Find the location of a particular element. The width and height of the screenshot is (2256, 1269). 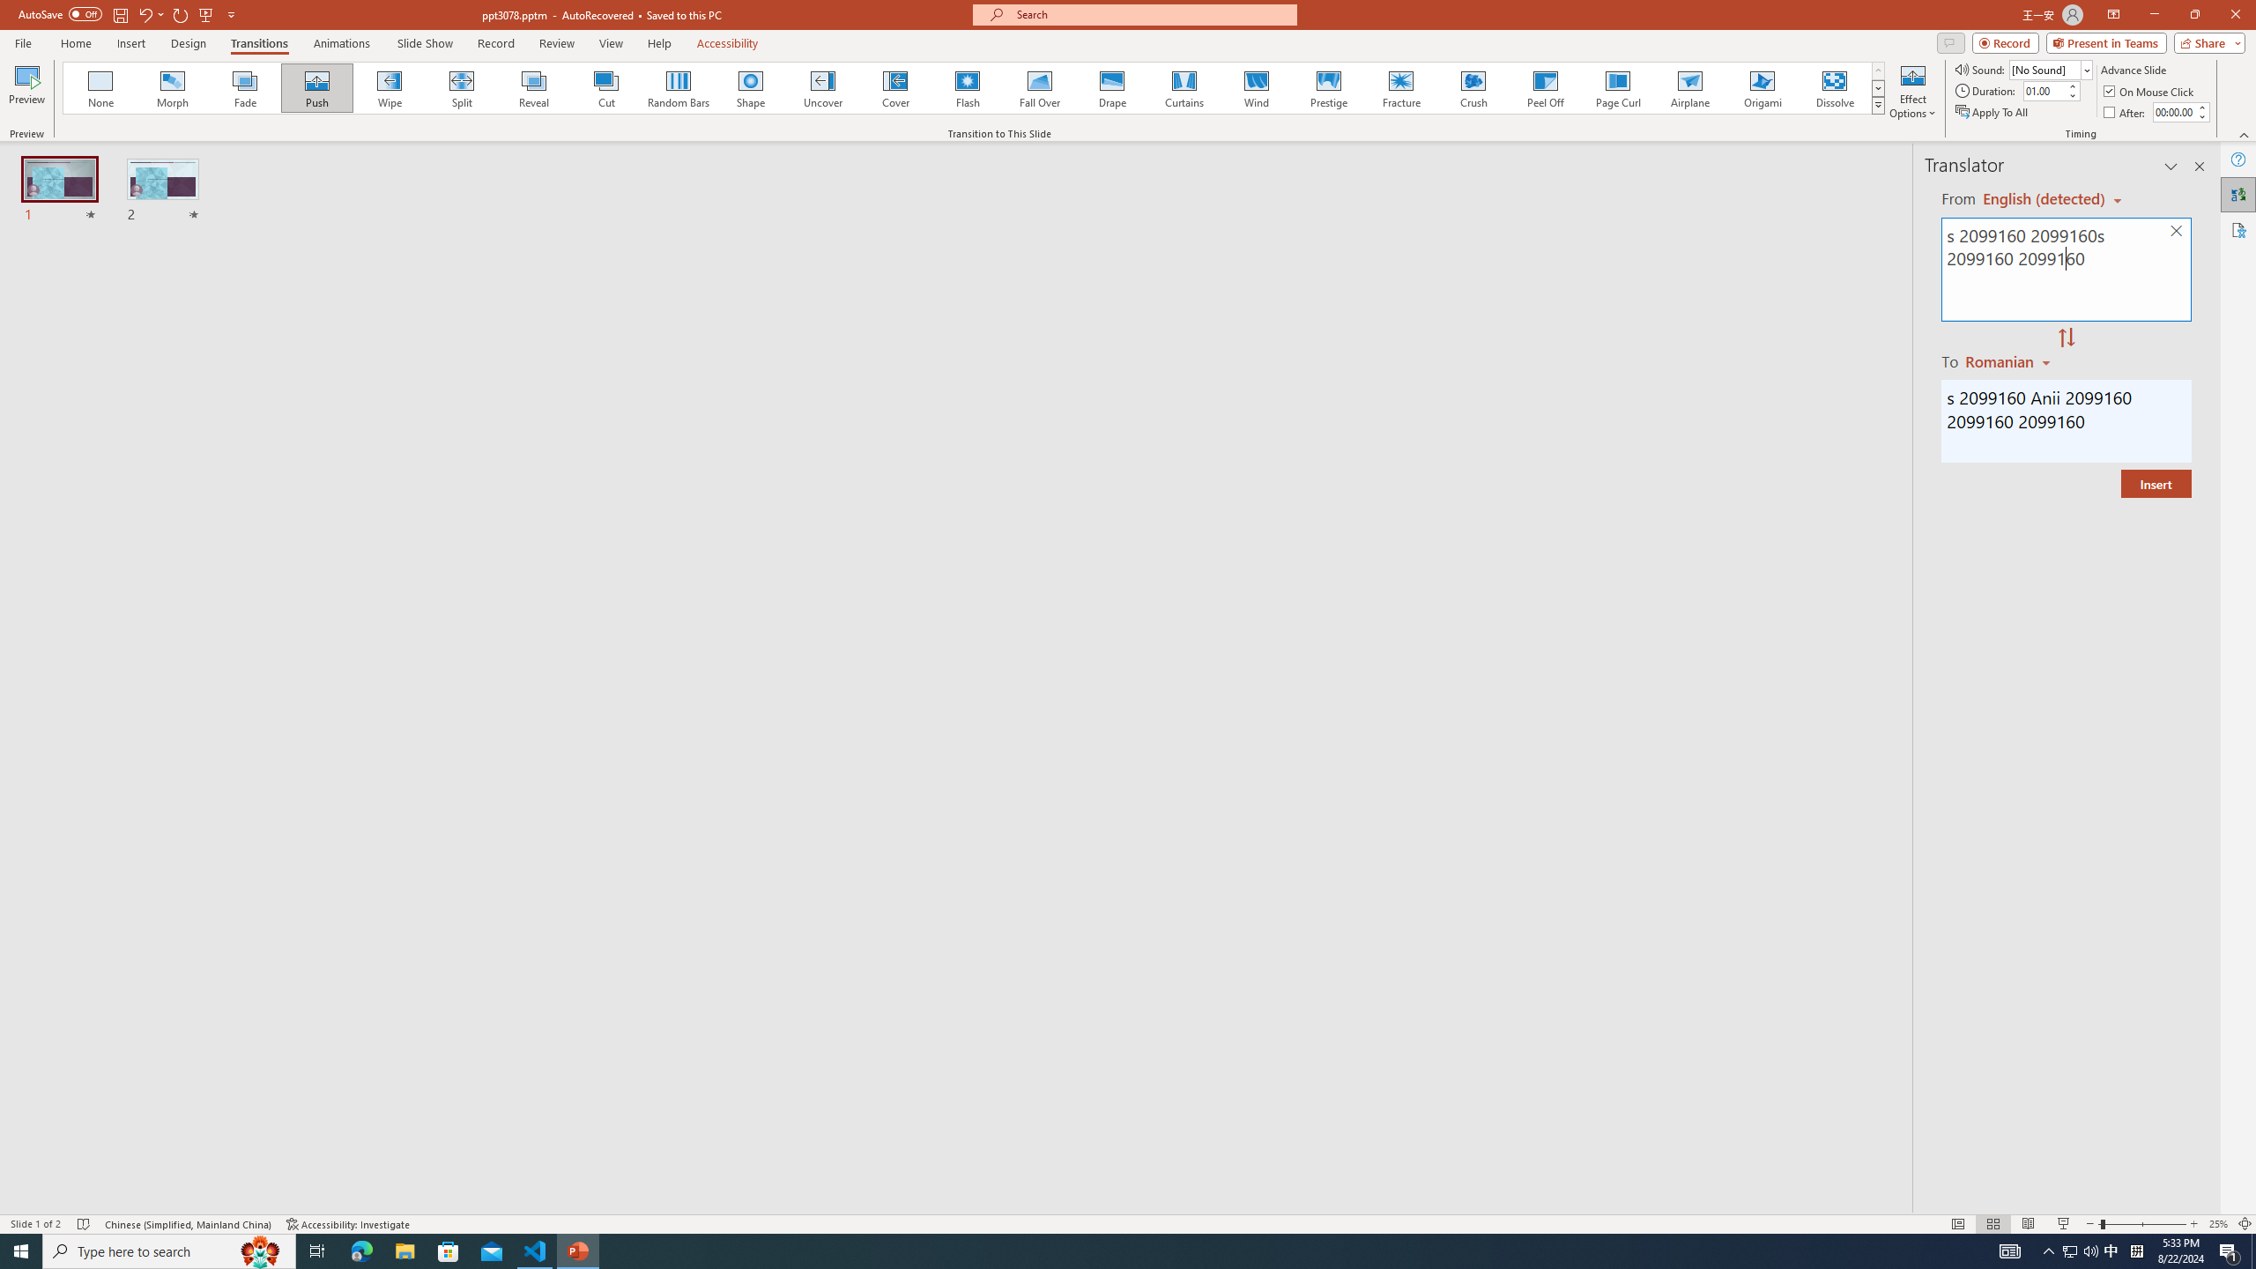

On Mouse Click is located at coordinates (2150, 92).